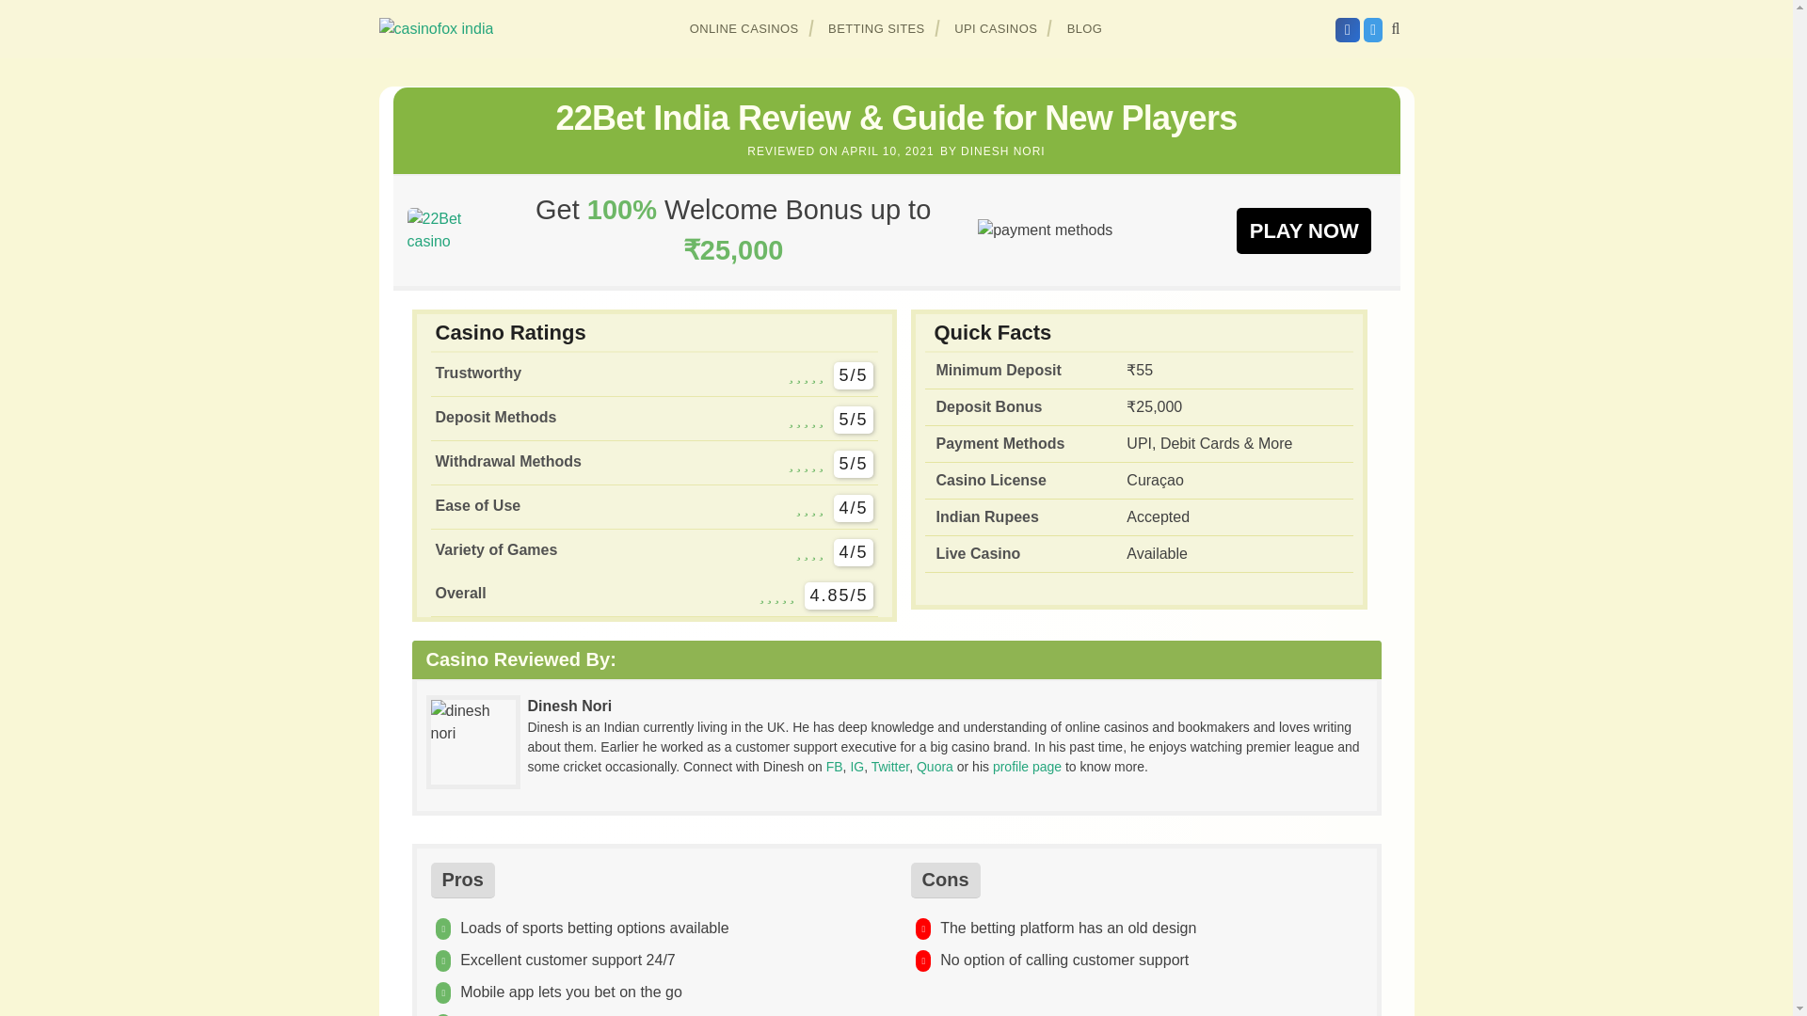  Describe the element at coordinates (834, 766) in the screenshot. I see `FB` at that location.